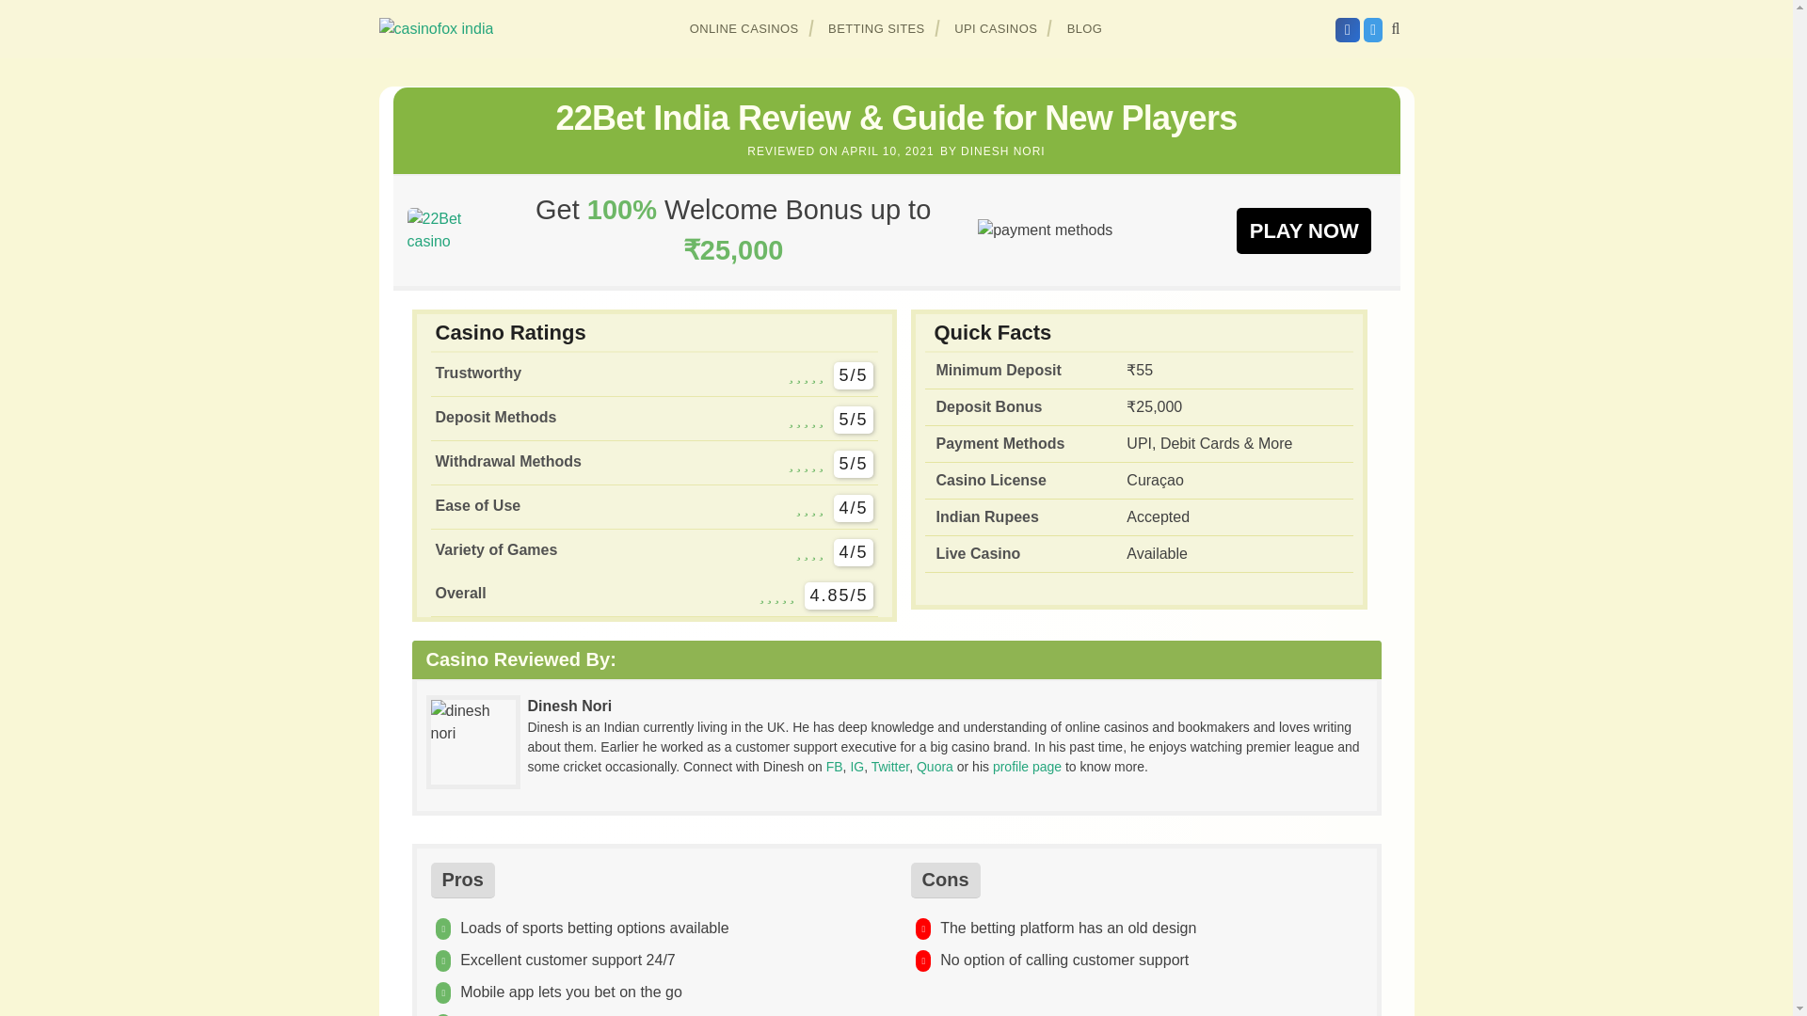  Describe the element at coordinates (834, 766) in the screenshot. I see `FB` at that location.